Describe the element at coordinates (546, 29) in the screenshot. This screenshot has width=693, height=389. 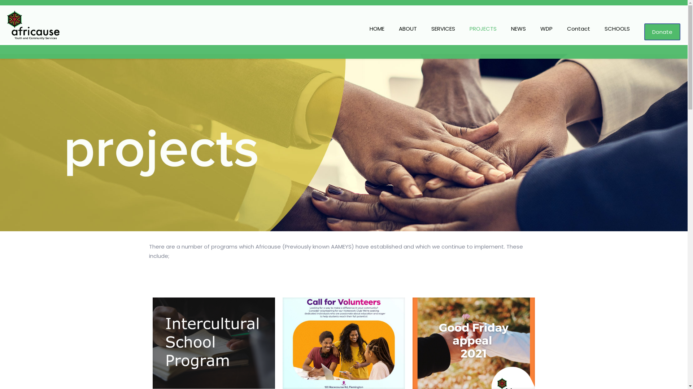
I see `WDP` at that location.